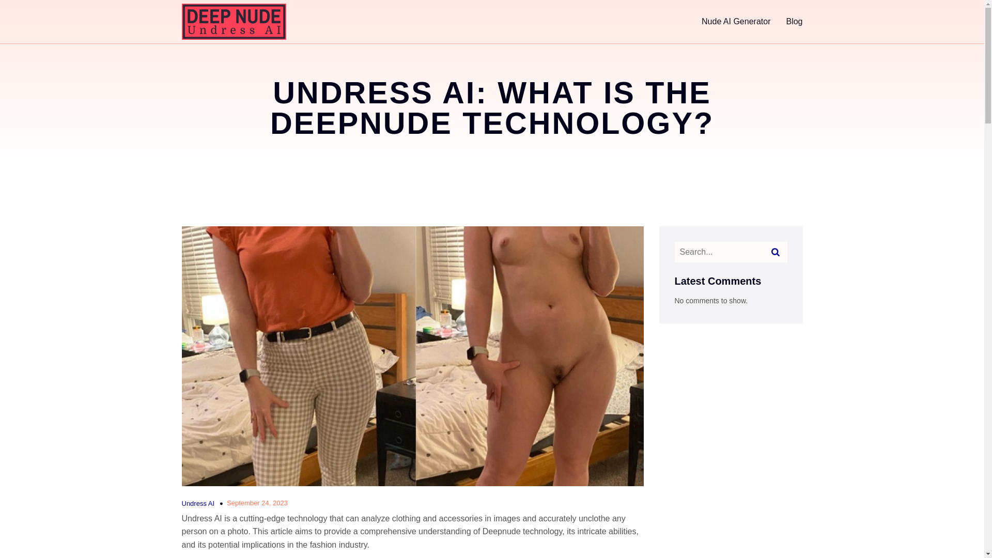 The width and height of the screenshot is (992, 558). I want to click on Nude AI Generator, so click(736, 22).